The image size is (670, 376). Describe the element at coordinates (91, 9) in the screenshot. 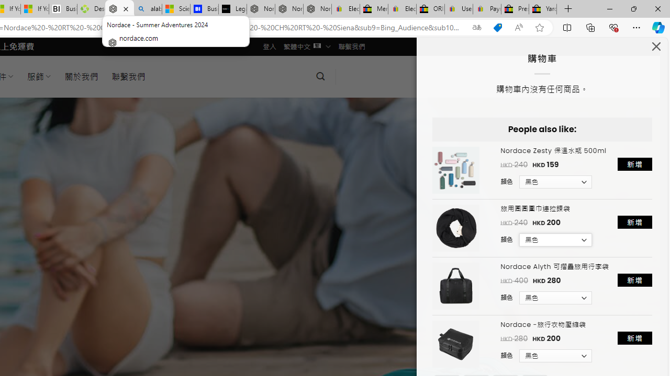

I see `Descarga Driver Updater` at that location.